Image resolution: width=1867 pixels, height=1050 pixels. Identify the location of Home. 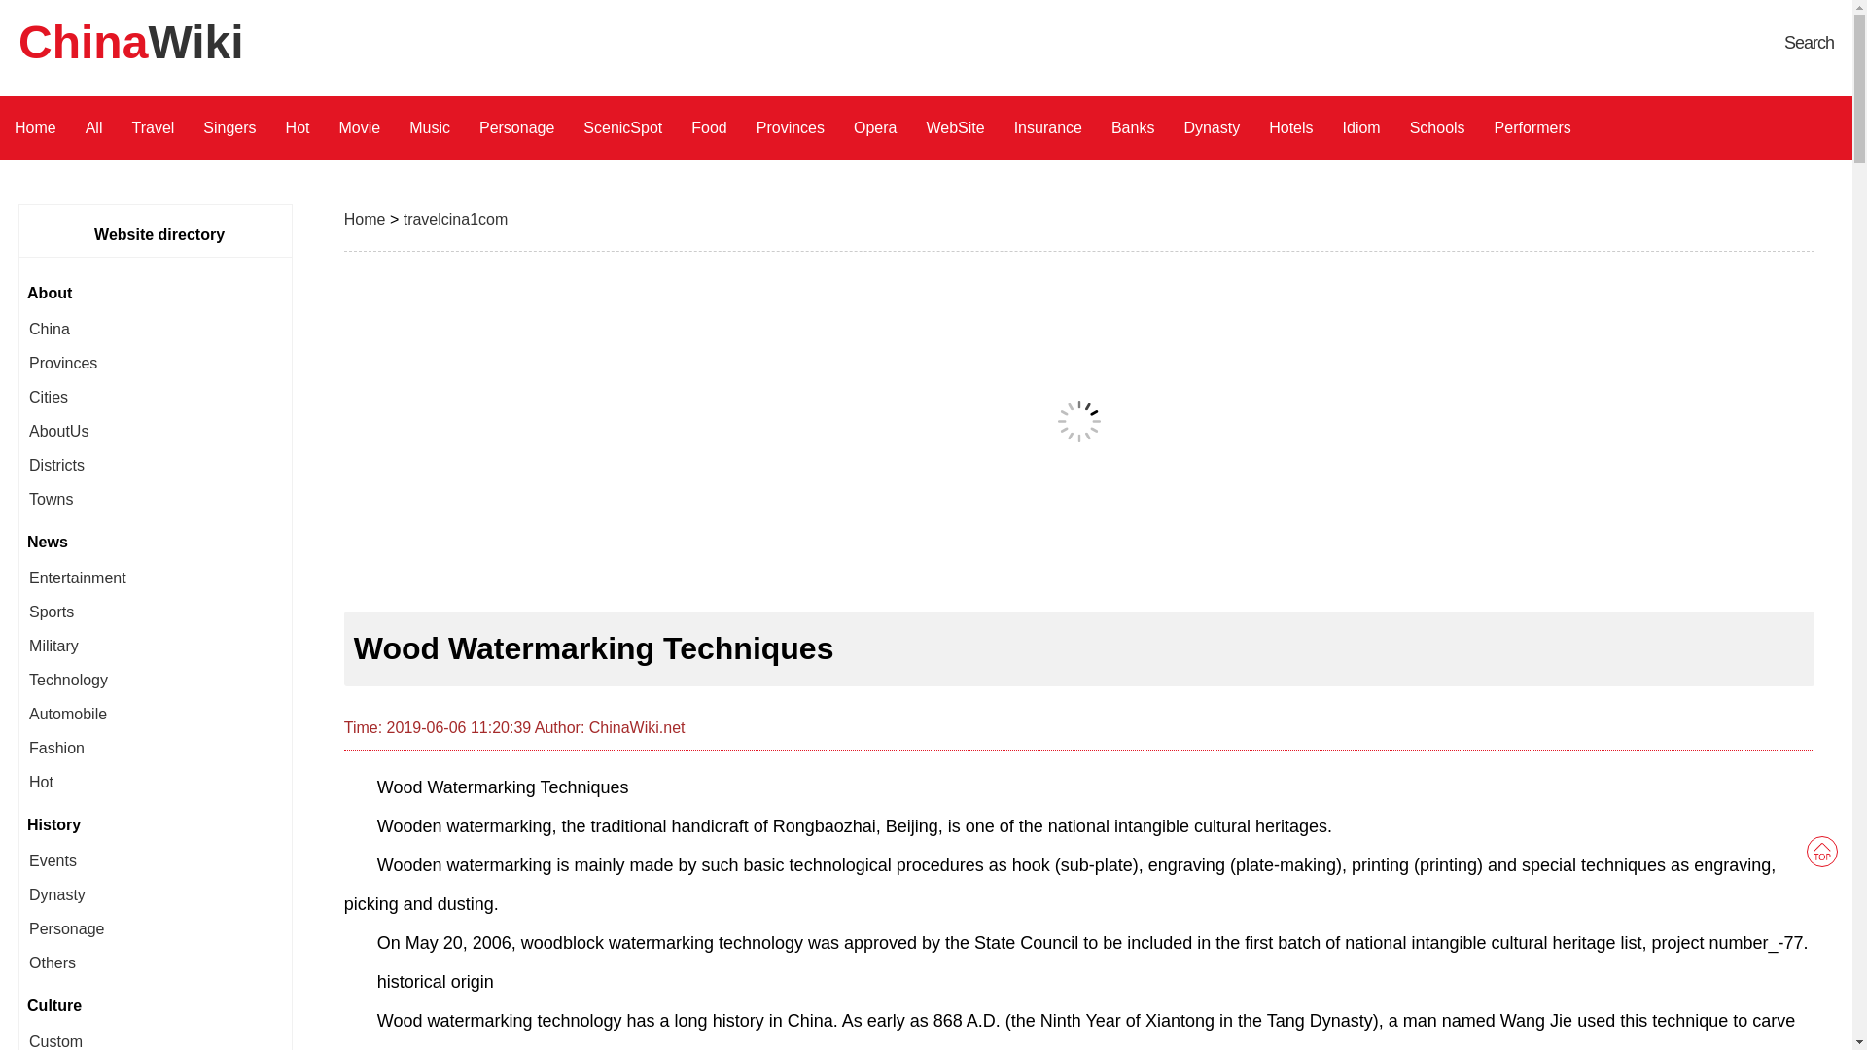
(365, 220).